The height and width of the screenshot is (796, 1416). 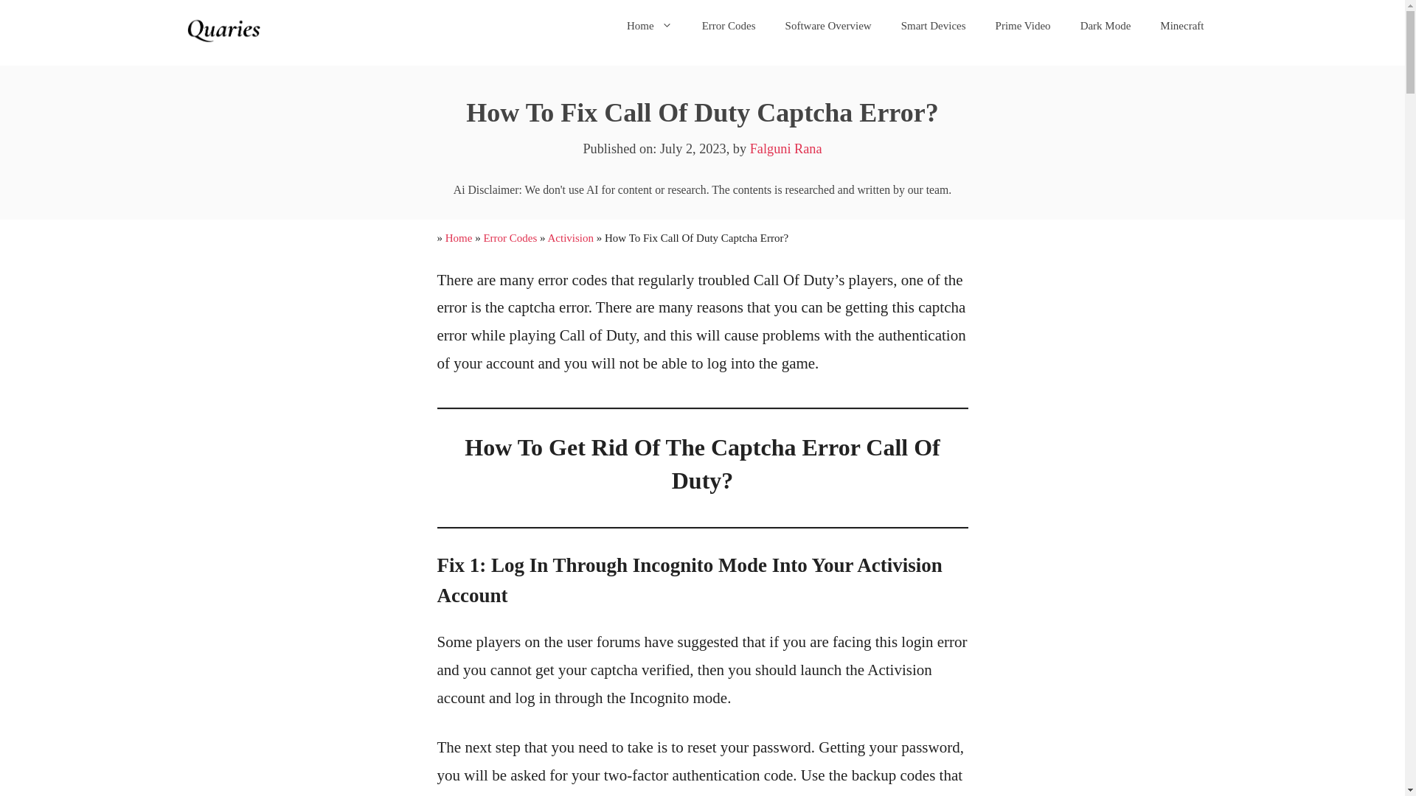 I want to click on Home, so click(x=649, y=25).